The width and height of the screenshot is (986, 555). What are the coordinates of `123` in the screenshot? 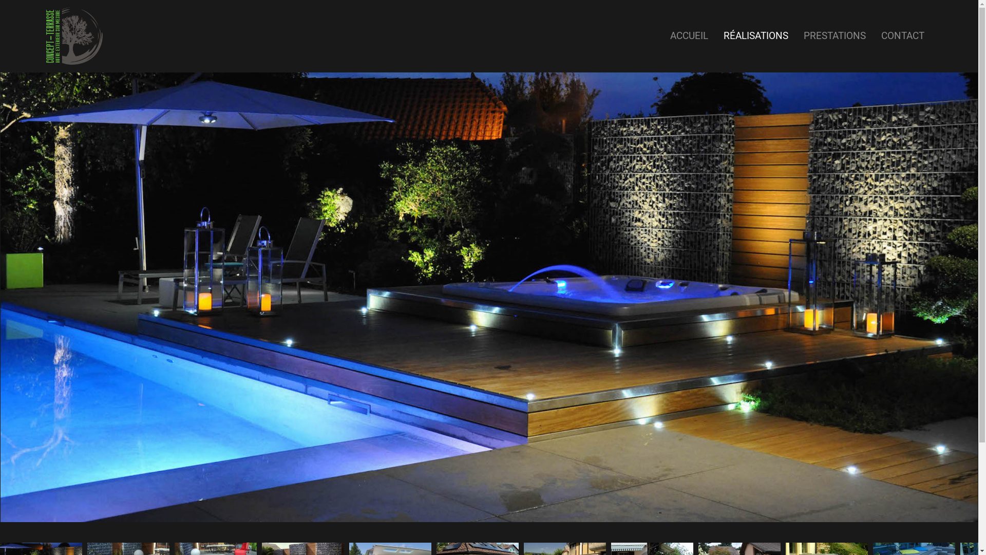 It's located at (489, 297).